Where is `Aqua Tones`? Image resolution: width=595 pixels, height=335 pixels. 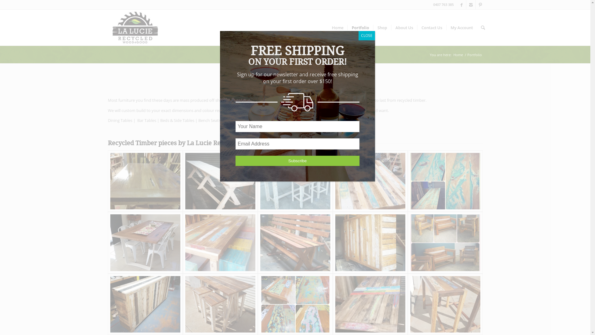
Aqua Tones is located at coordinates (445, 181).